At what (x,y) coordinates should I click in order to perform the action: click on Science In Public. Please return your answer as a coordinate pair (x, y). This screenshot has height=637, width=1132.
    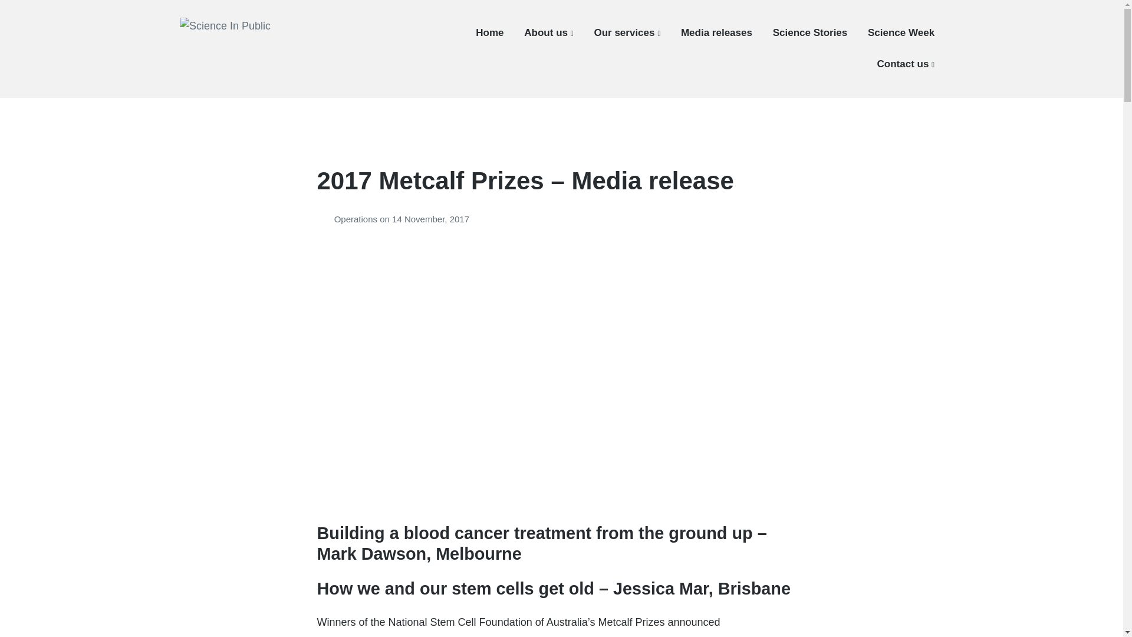
    Looking at the image, I should click on (243, 61).